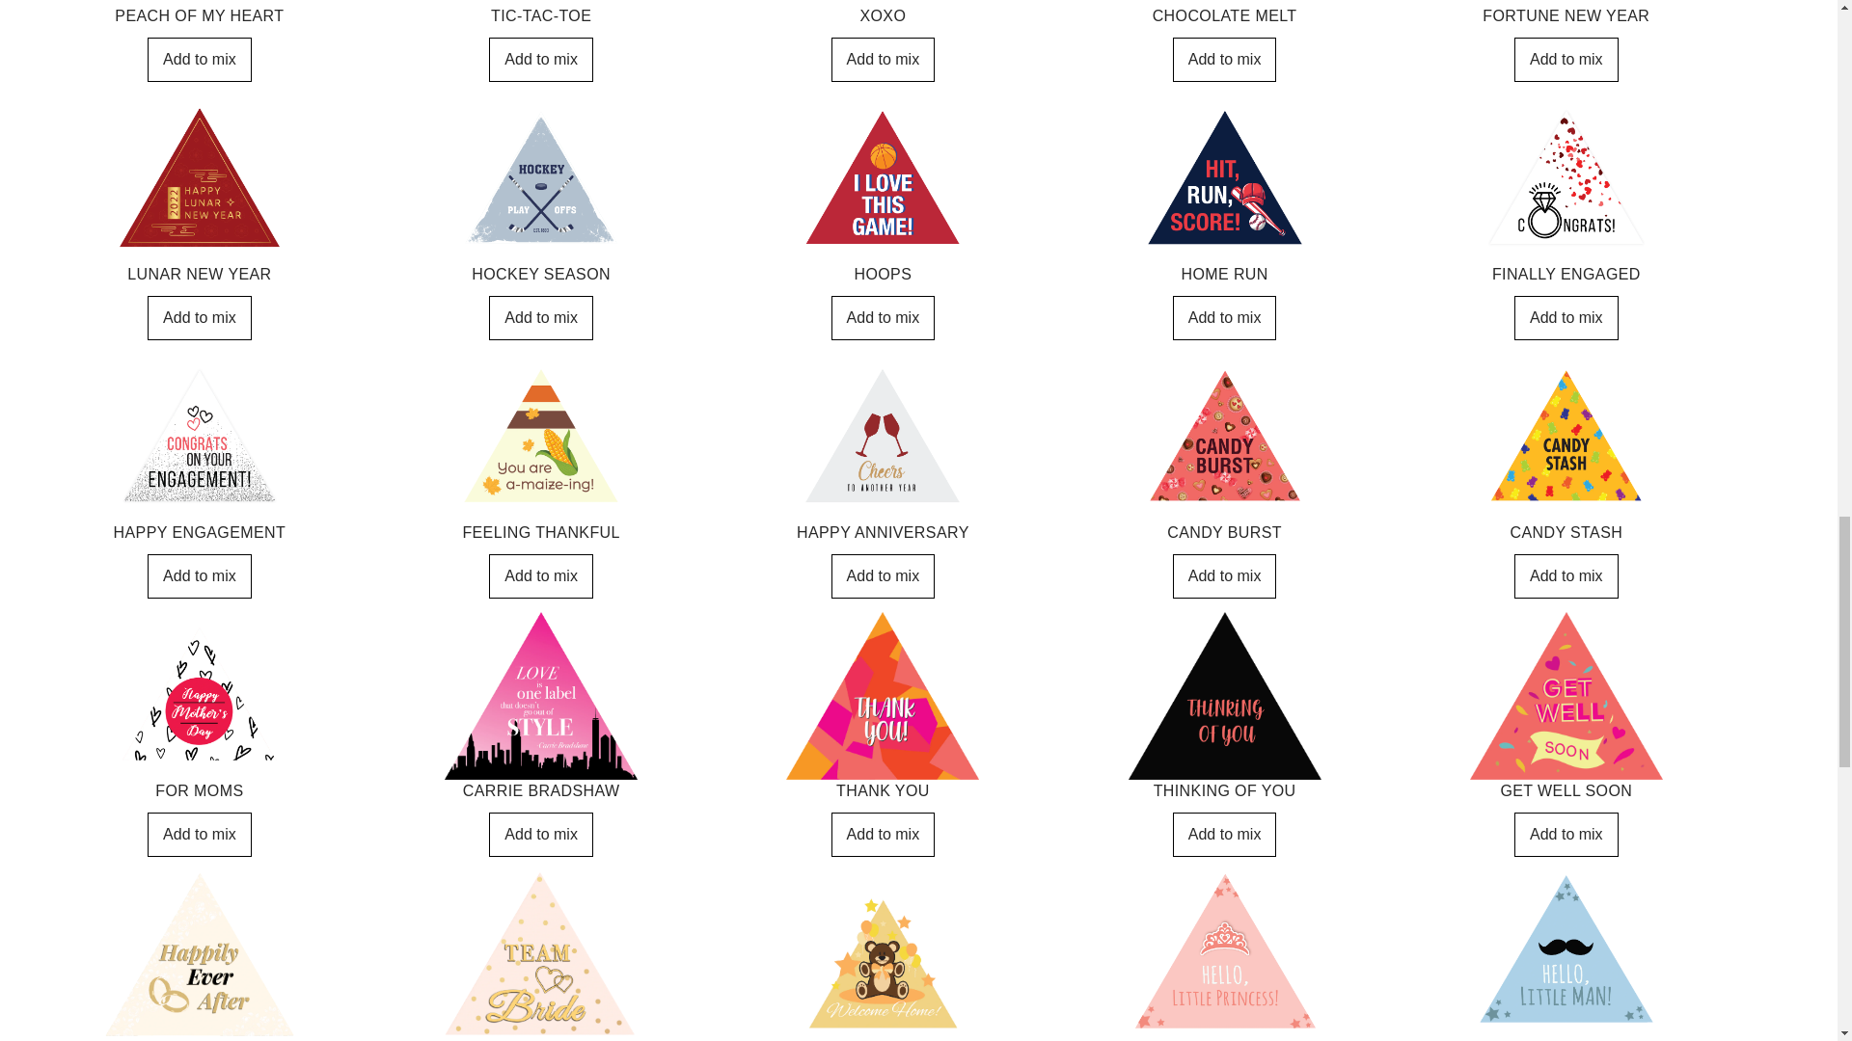 This screenshot has height=1041, width=1852. Describe the element at coordinates (200, 318) in the screenshot. I see `Lunar New Year` at that location.